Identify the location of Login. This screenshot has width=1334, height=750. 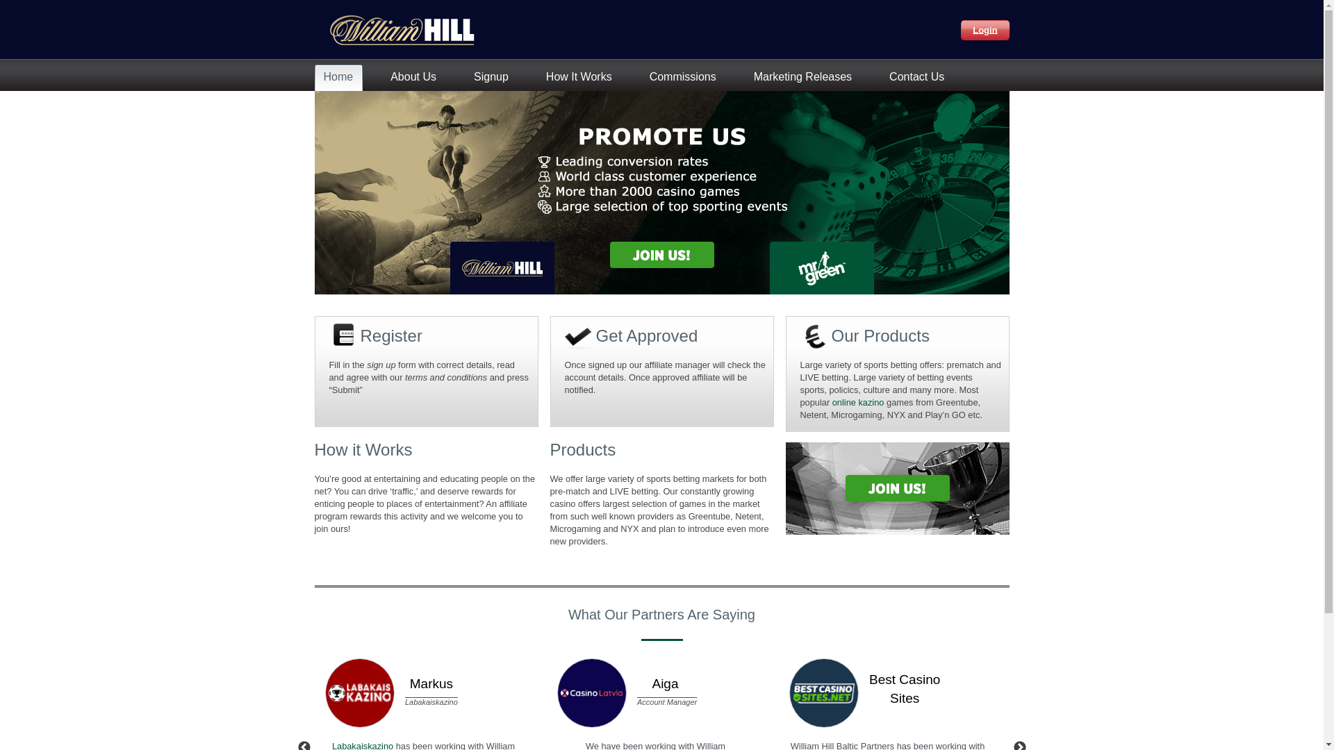
(985, 29).